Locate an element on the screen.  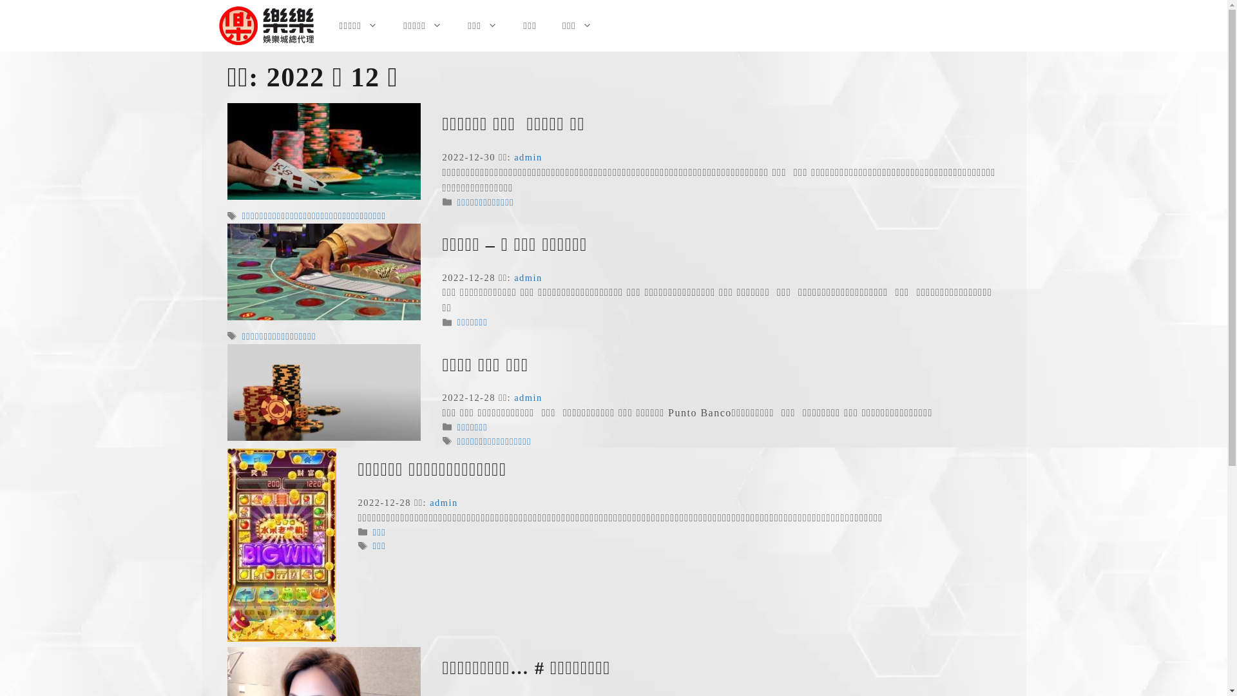
admin is located at coordinates (528, 398).